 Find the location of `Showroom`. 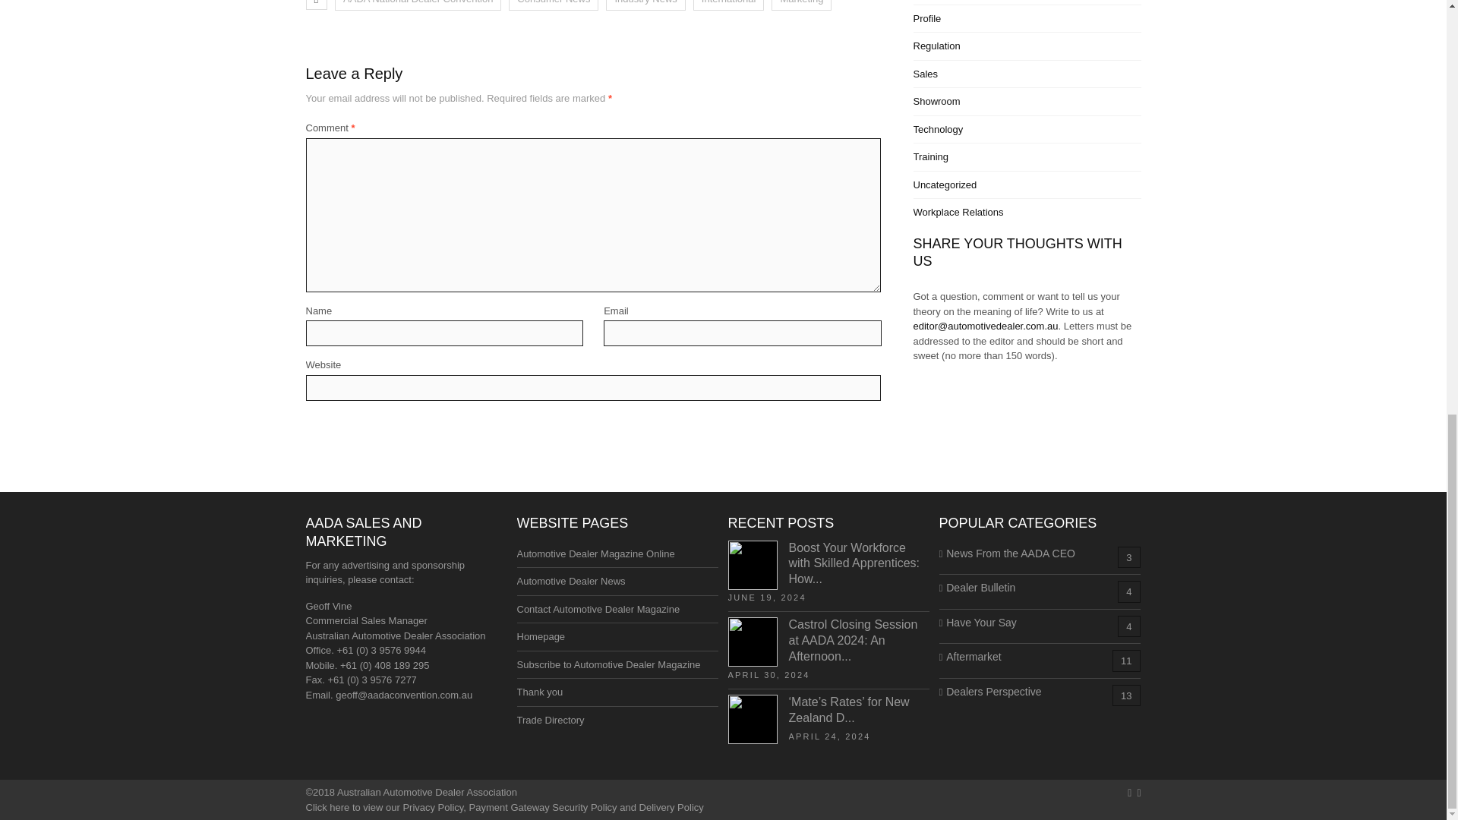

Showroom is located at coordinates (936, 102).